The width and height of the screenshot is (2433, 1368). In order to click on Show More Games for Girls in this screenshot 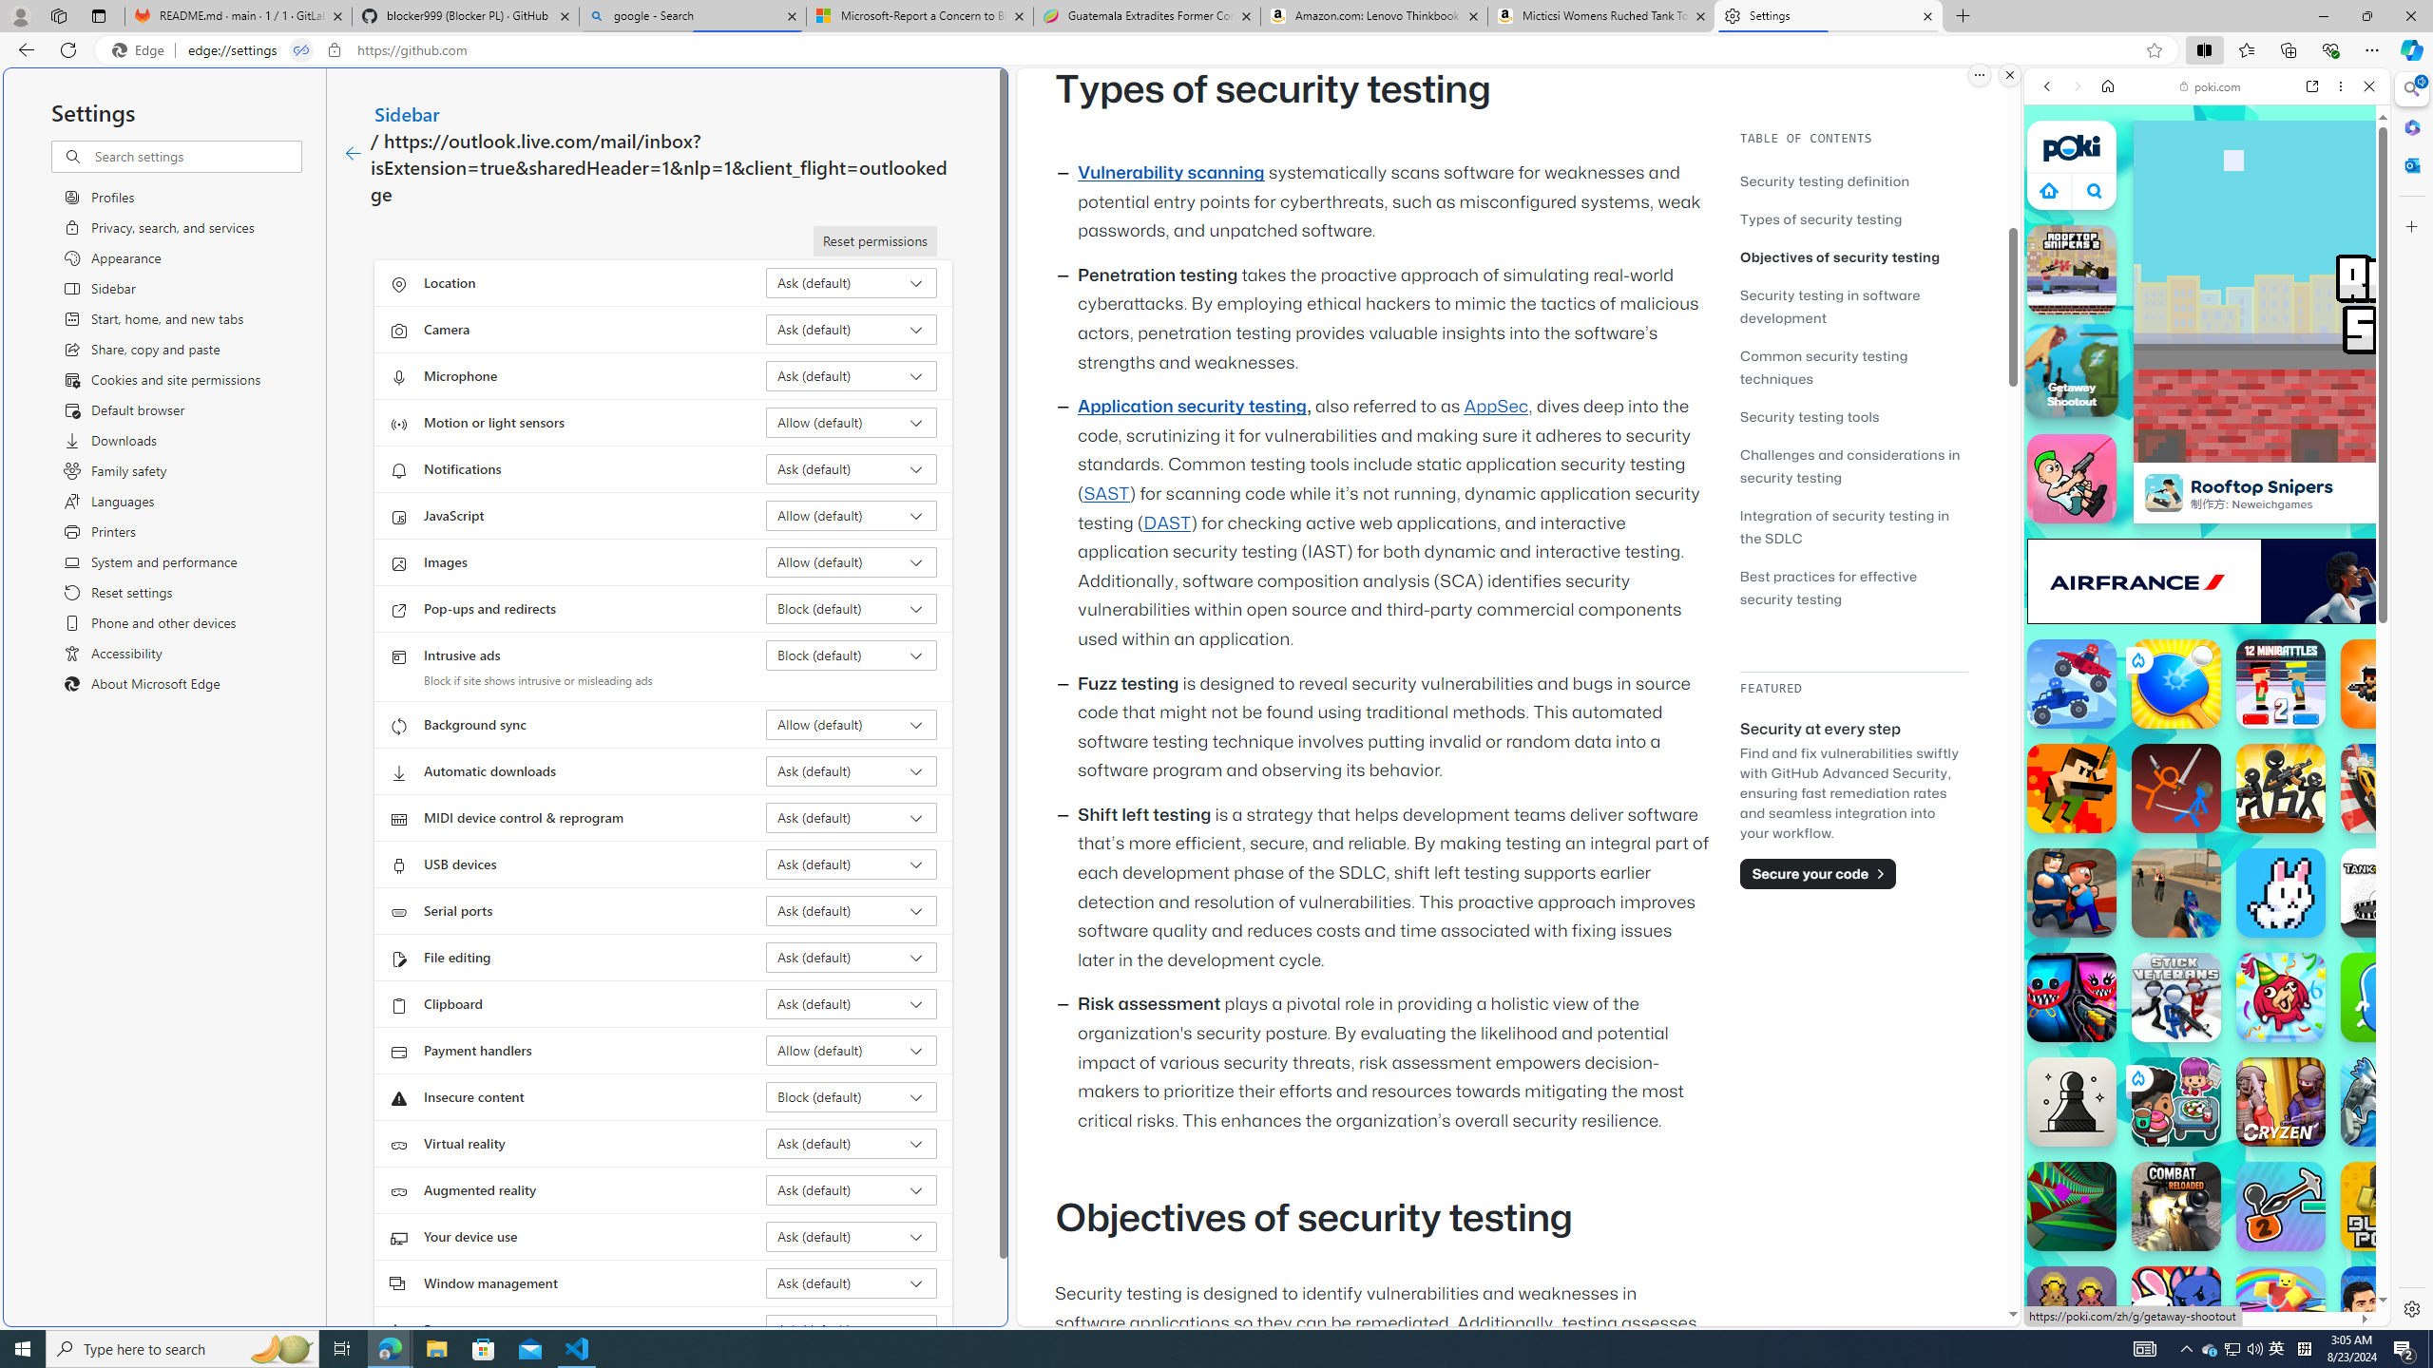, I will do `click(2323, 680)`.